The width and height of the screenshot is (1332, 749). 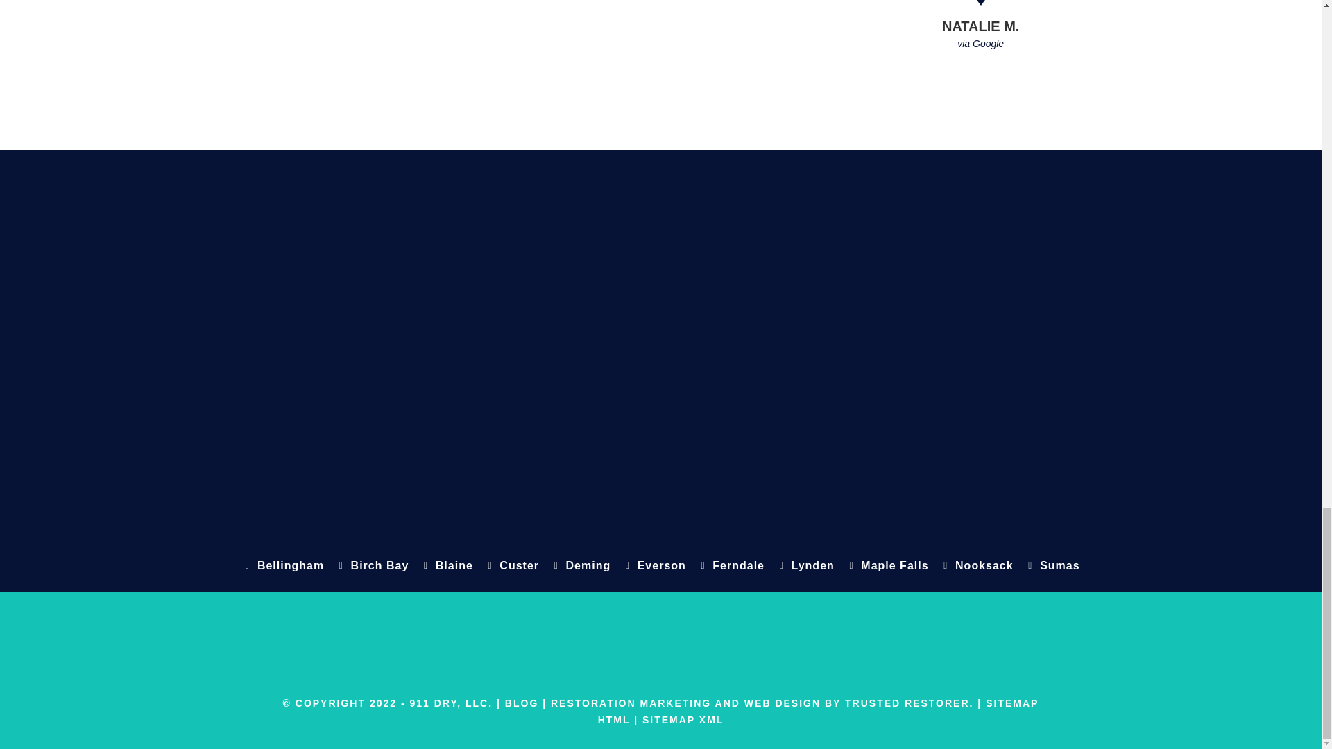 What do you see at coordinates (372, 566) in the screenshot?
I see `Birch Bay` at bounding box center [372, 566].